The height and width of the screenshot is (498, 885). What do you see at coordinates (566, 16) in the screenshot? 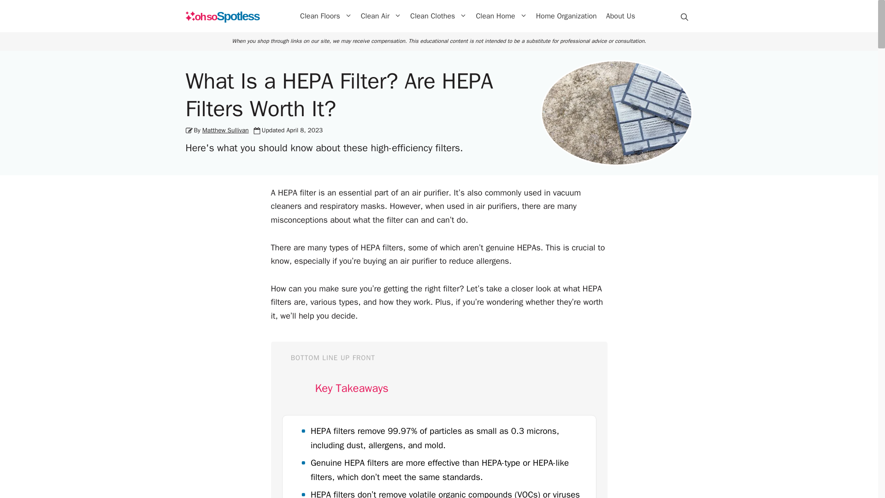
I see `Home Organization` at bounding box center [566, 16].